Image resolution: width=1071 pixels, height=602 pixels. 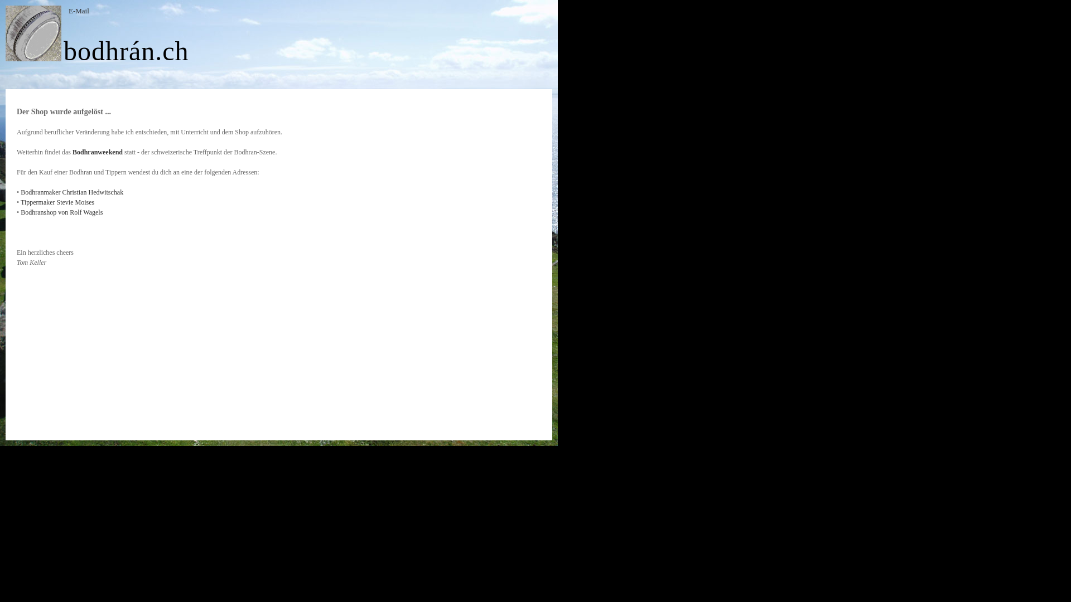 I want to click on Tippermaker Stevie Moises, so click(x=57, y=202).